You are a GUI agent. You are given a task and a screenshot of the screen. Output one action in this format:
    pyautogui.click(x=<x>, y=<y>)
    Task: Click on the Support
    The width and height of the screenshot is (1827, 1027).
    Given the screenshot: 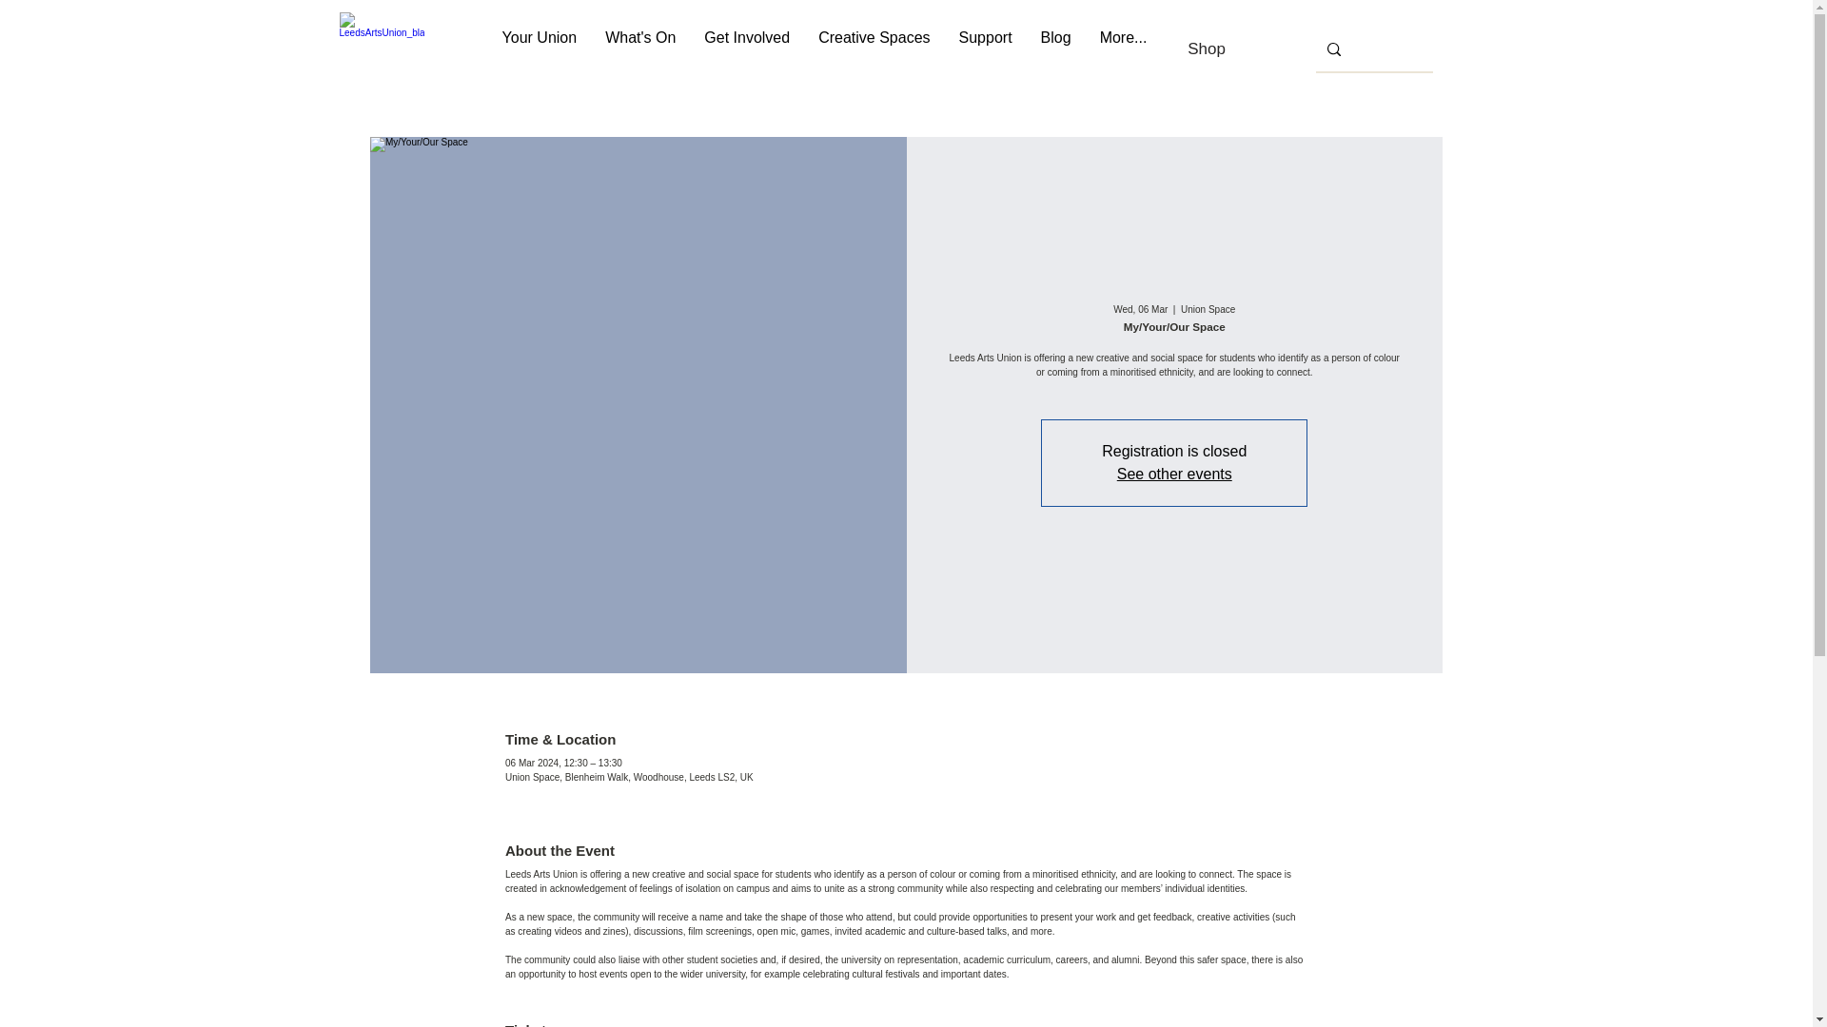 What is the action you would take?
    pyautogui.click(x=986, y=49)
    